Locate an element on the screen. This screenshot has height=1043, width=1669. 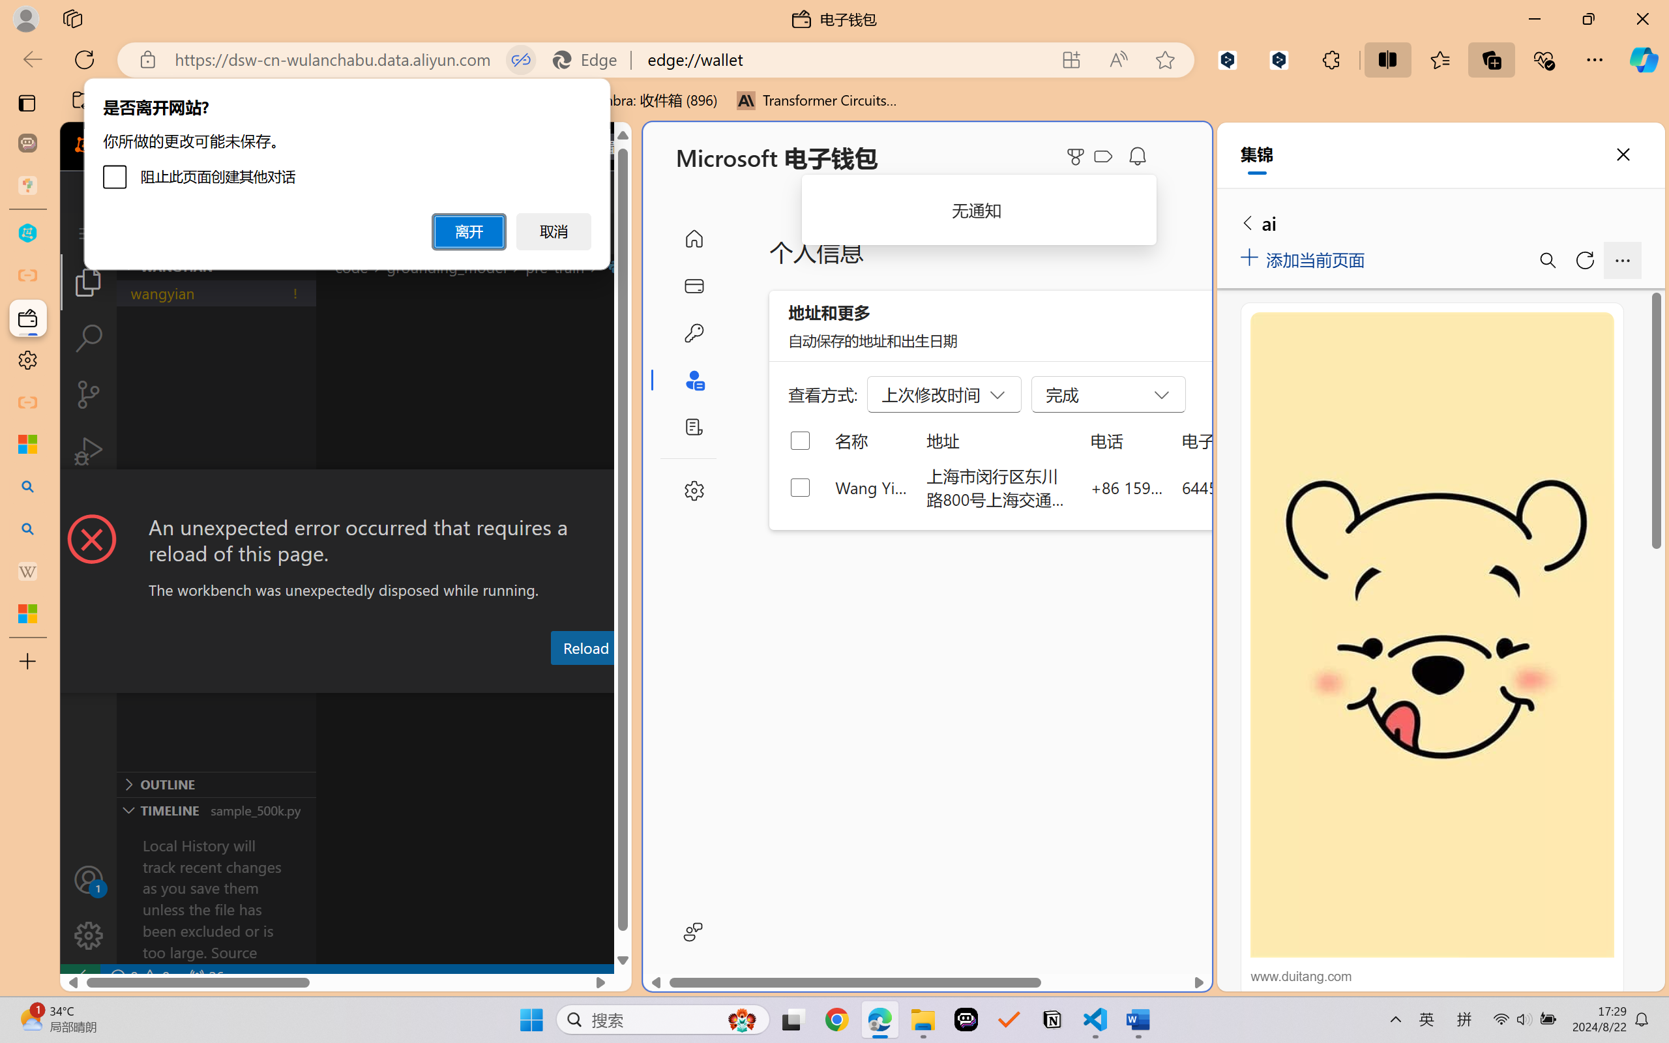
No Problems is located at coordinates (139, 977).